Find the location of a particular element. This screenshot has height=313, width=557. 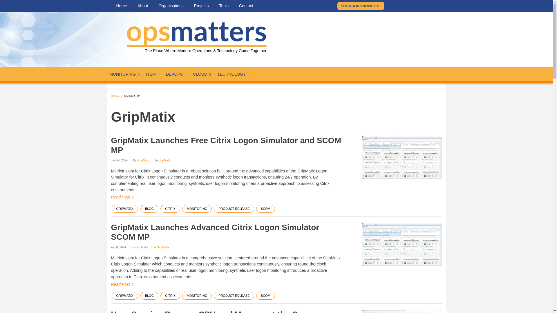

Home is located at coordinates (195, 33).